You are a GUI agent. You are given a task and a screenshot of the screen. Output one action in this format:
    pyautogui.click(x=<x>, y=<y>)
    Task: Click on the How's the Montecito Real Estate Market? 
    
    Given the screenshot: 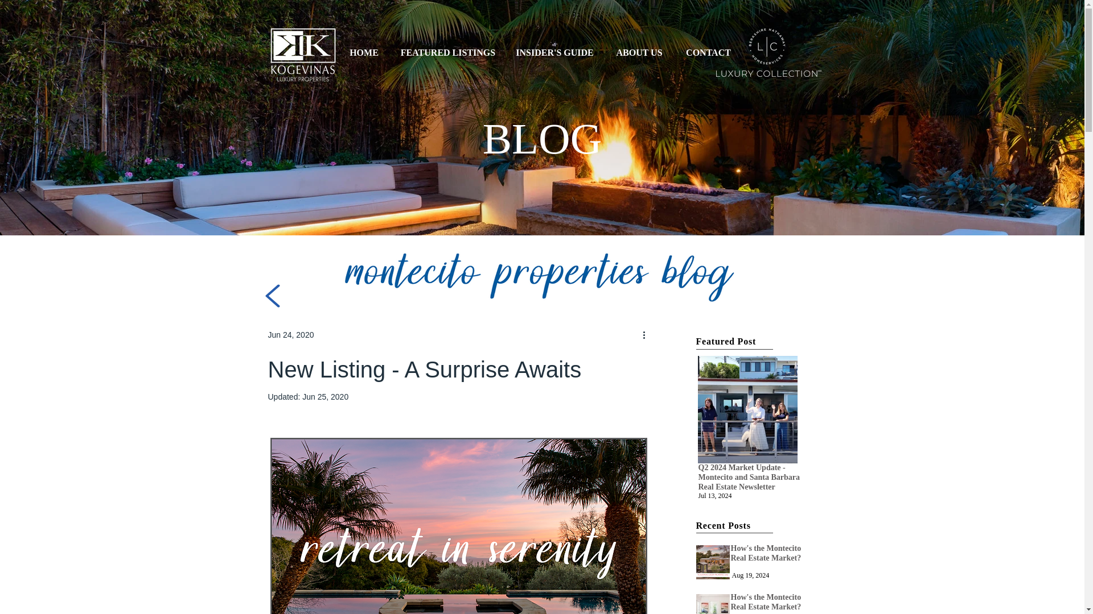 What is the action you would take?
    pyautogui.click(x=712, y=562)
    